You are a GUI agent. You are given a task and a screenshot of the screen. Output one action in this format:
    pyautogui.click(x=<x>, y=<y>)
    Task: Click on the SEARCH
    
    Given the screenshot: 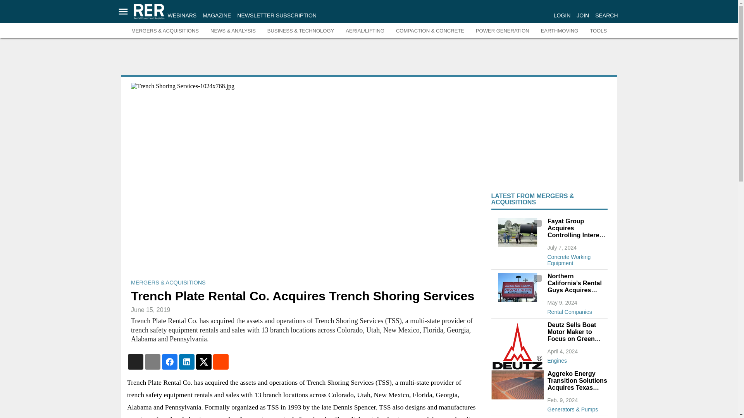 What is the action you would take?
    pyautogui.click(x=606, y=15)
    